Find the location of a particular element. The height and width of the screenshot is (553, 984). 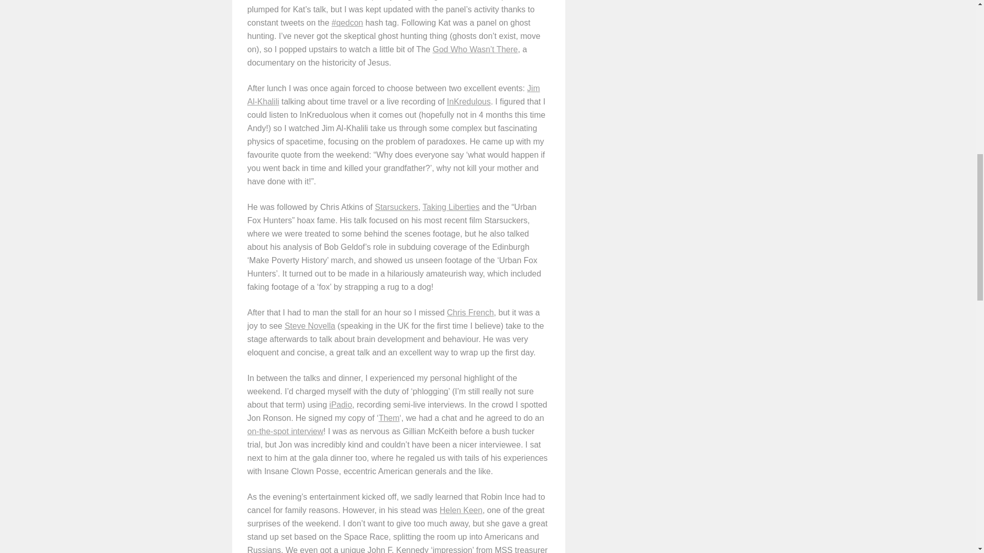

Taking Liberties is located at coordinates (451, 207).